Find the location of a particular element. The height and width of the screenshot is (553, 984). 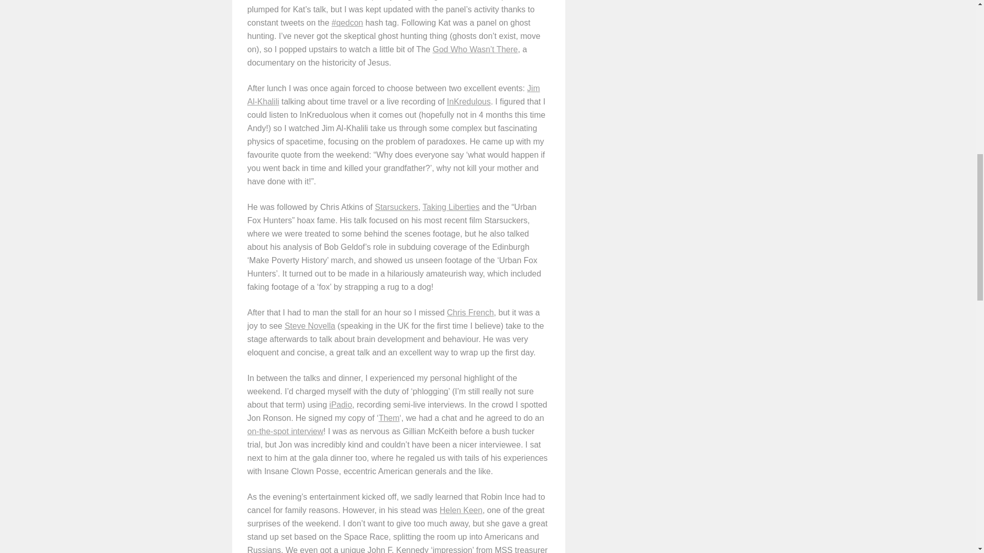

Taking Liberties is located at coordinates (451, 207).